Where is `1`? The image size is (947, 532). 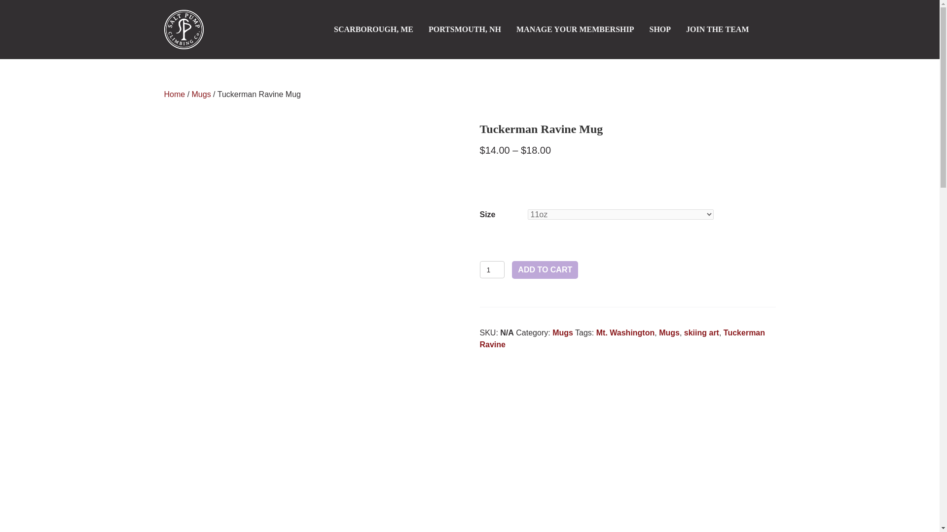
1 is located at coordinates (492, 269).